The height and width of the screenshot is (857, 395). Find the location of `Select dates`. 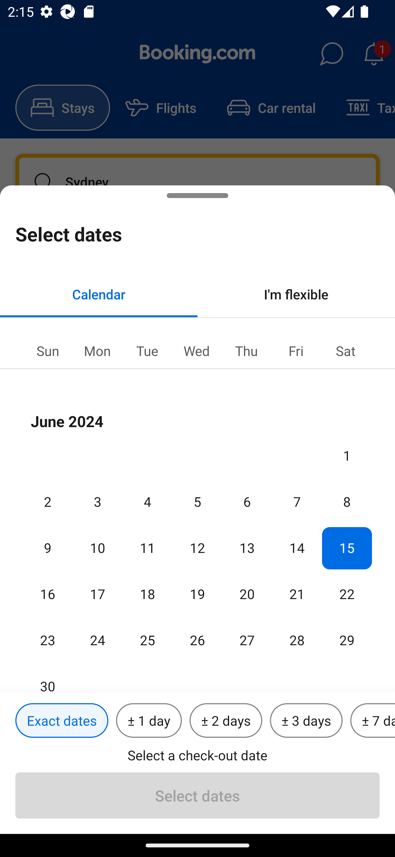

Select dates is located at coordinates (198, 795).